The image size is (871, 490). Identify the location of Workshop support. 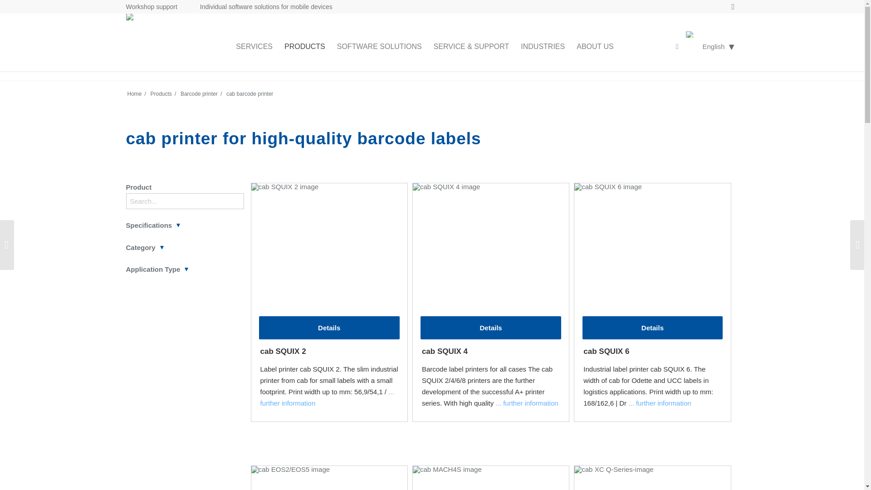
(152, 7).